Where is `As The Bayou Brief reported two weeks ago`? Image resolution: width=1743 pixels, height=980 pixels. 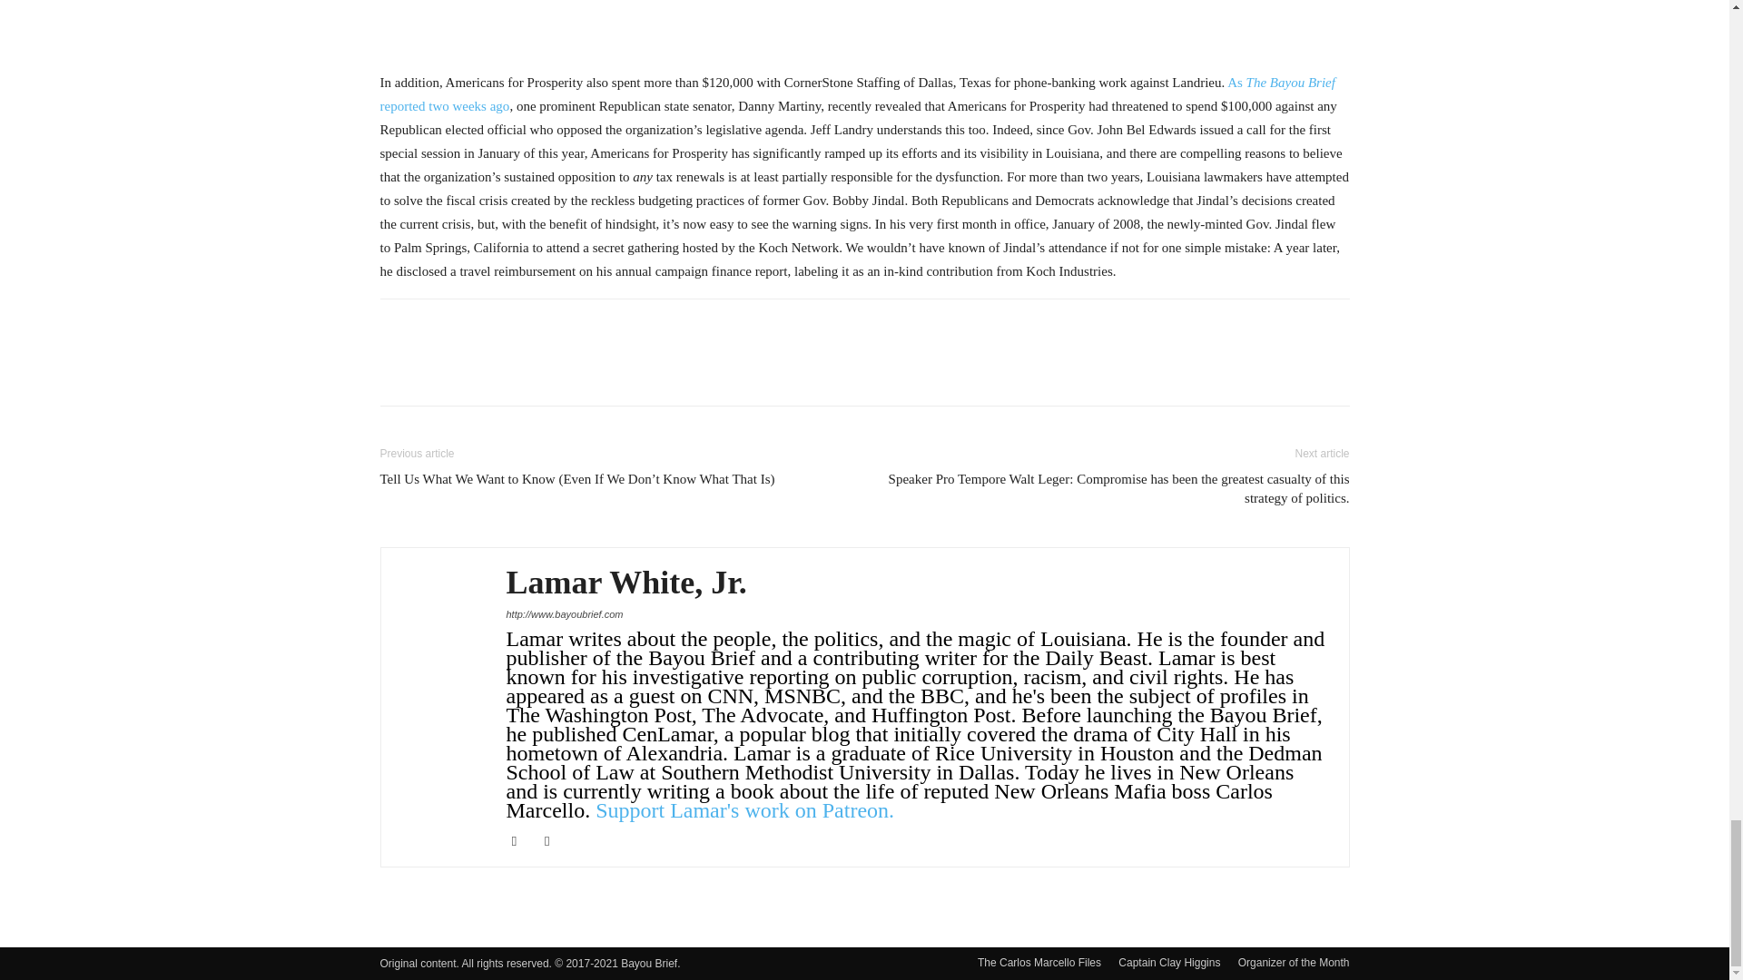 As The Bayou Brief reported two weeks ago is located at coordinates (857, 94).